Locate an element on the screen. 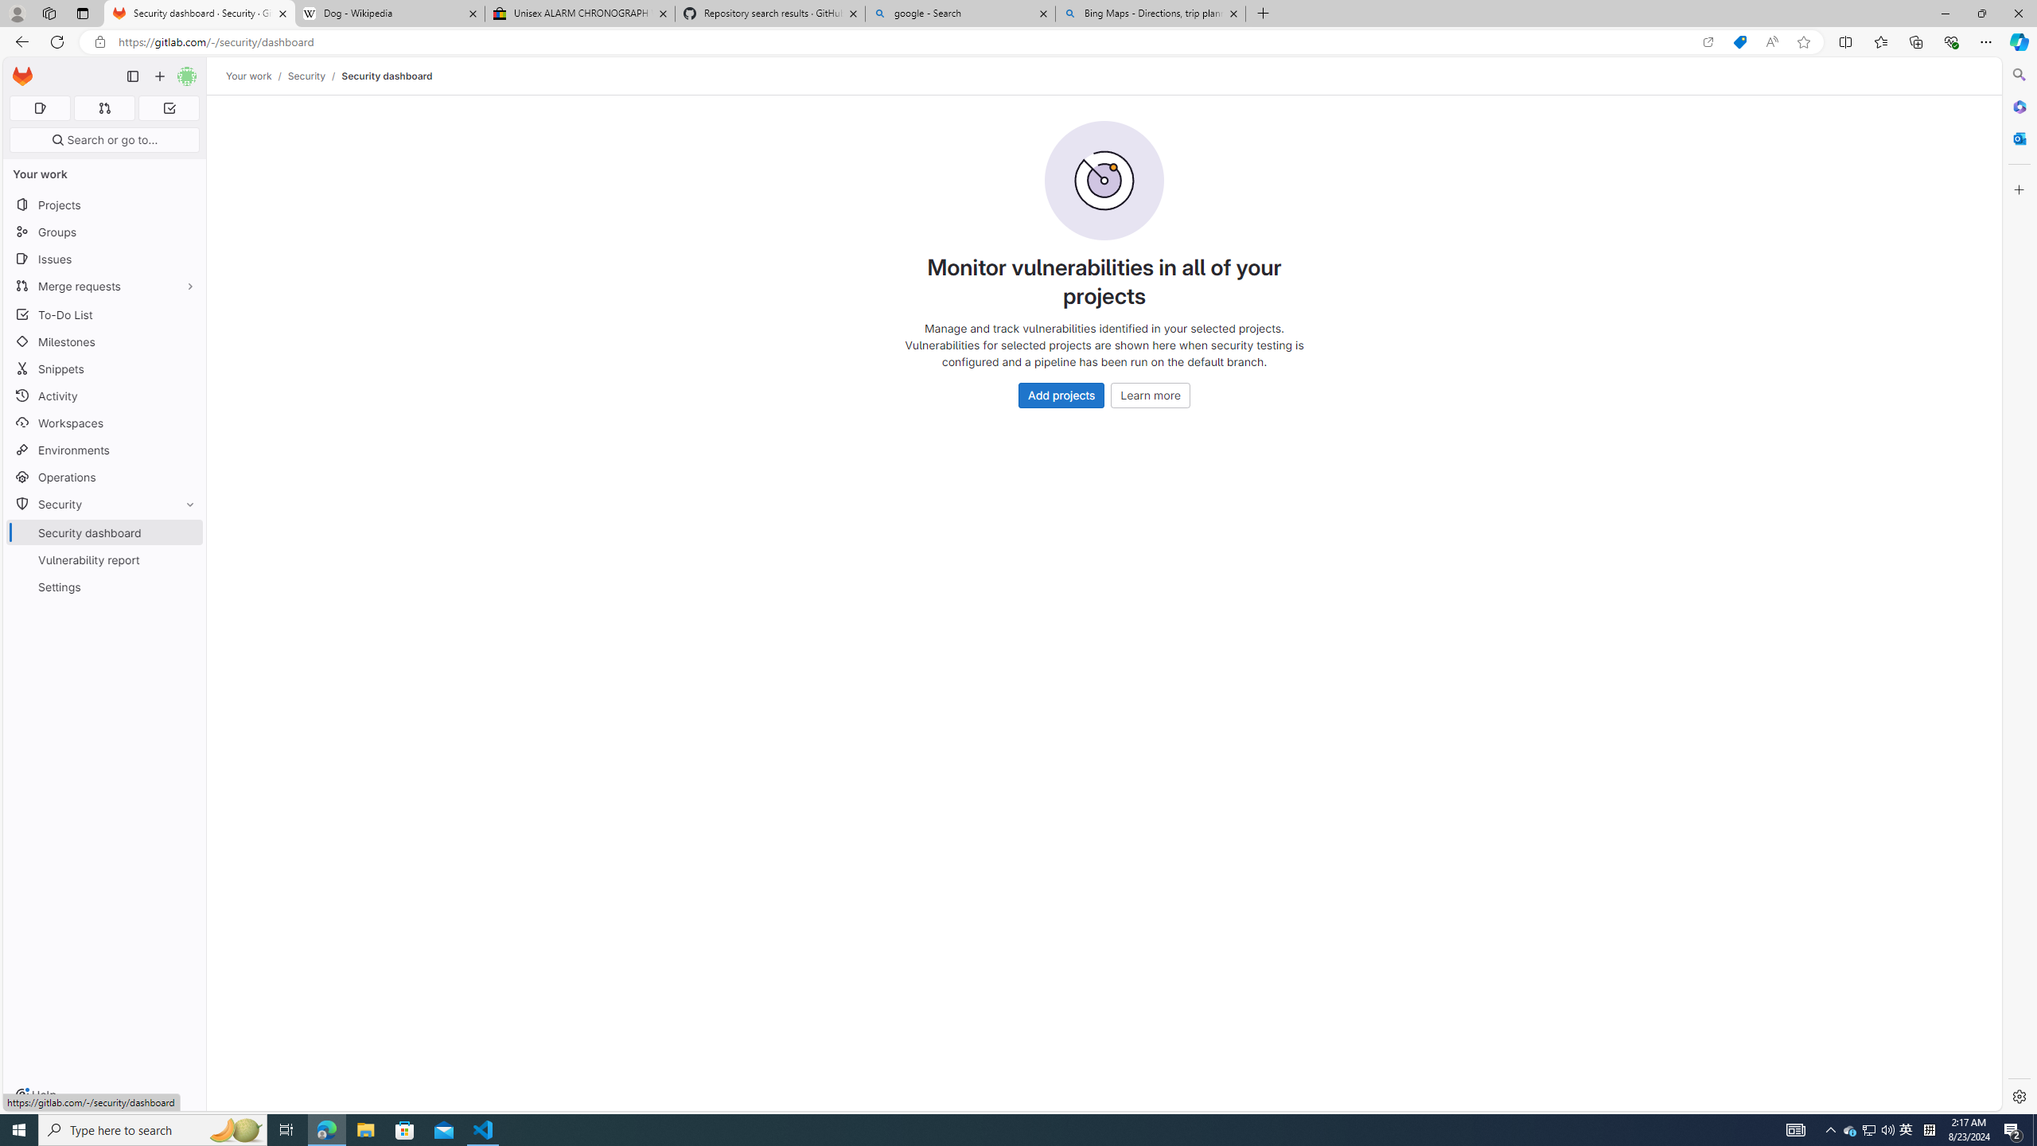  Snippets is located at coordinates (105, 368).